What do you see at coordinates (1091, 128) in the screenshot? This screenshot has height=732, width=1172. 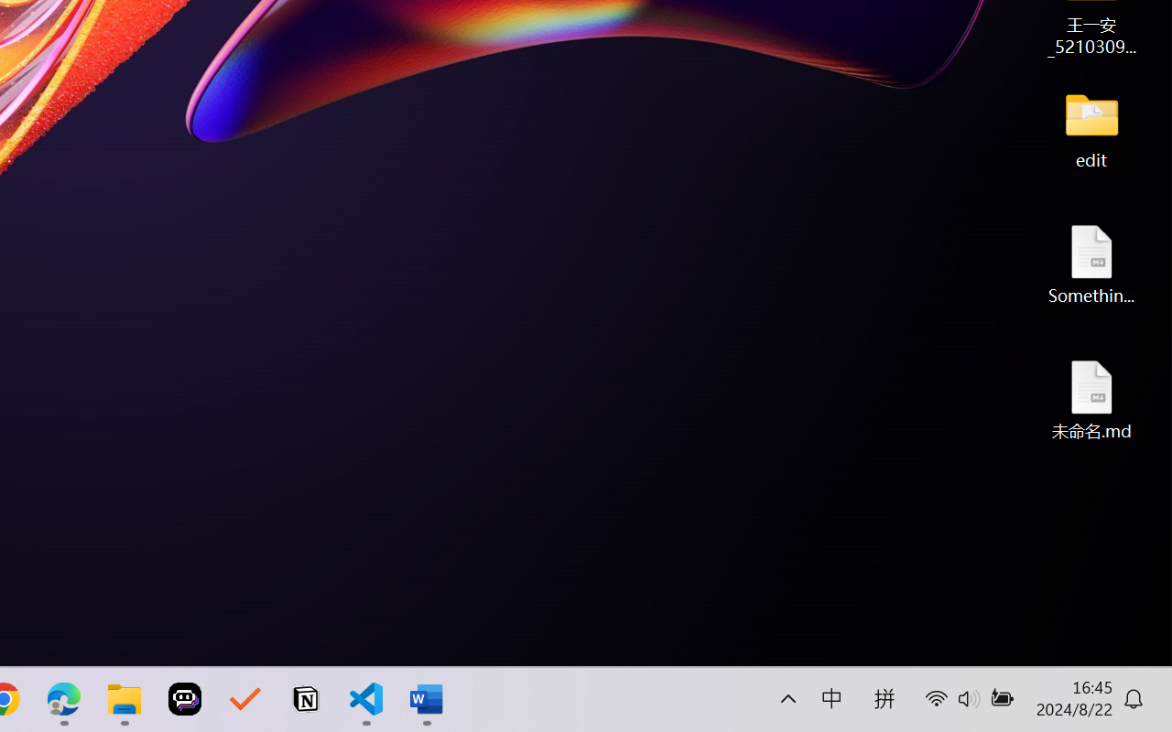 I see `edit` at bounding box center [1091, 128].